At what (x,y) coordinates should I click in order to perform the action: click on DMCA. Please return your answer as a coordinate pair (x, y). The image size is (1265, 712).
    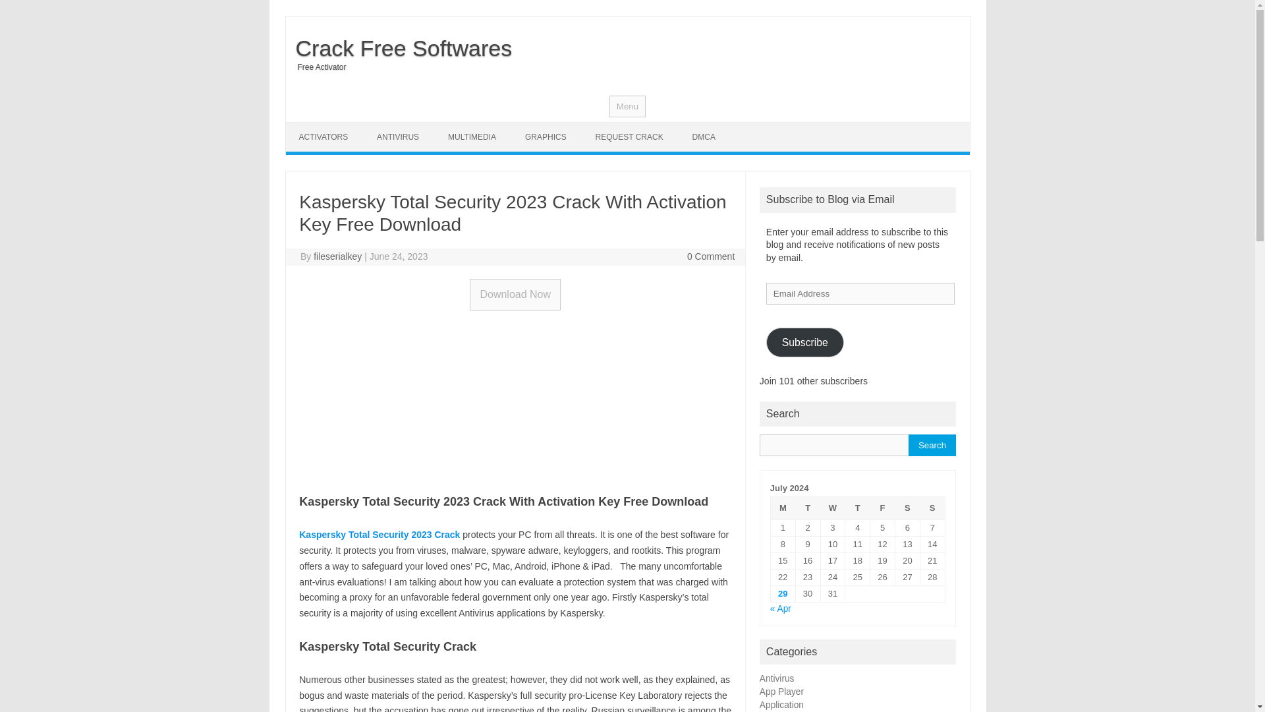
    Looking at the image, I should click on (704, 137).